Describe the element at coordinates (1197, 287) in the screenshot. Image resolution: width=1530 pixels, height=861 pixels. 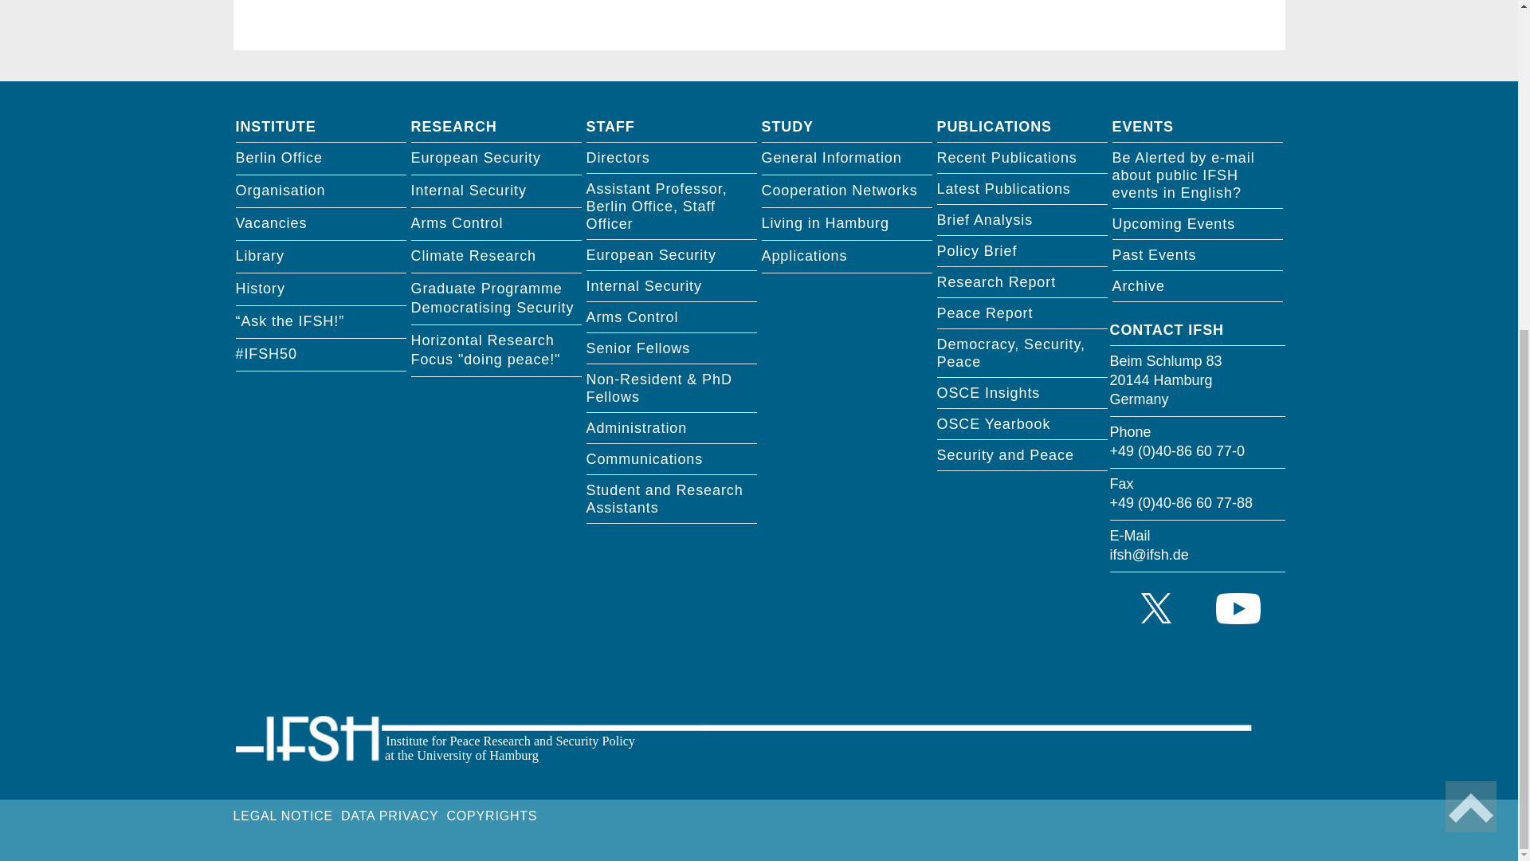
I see `Archive` at that location.